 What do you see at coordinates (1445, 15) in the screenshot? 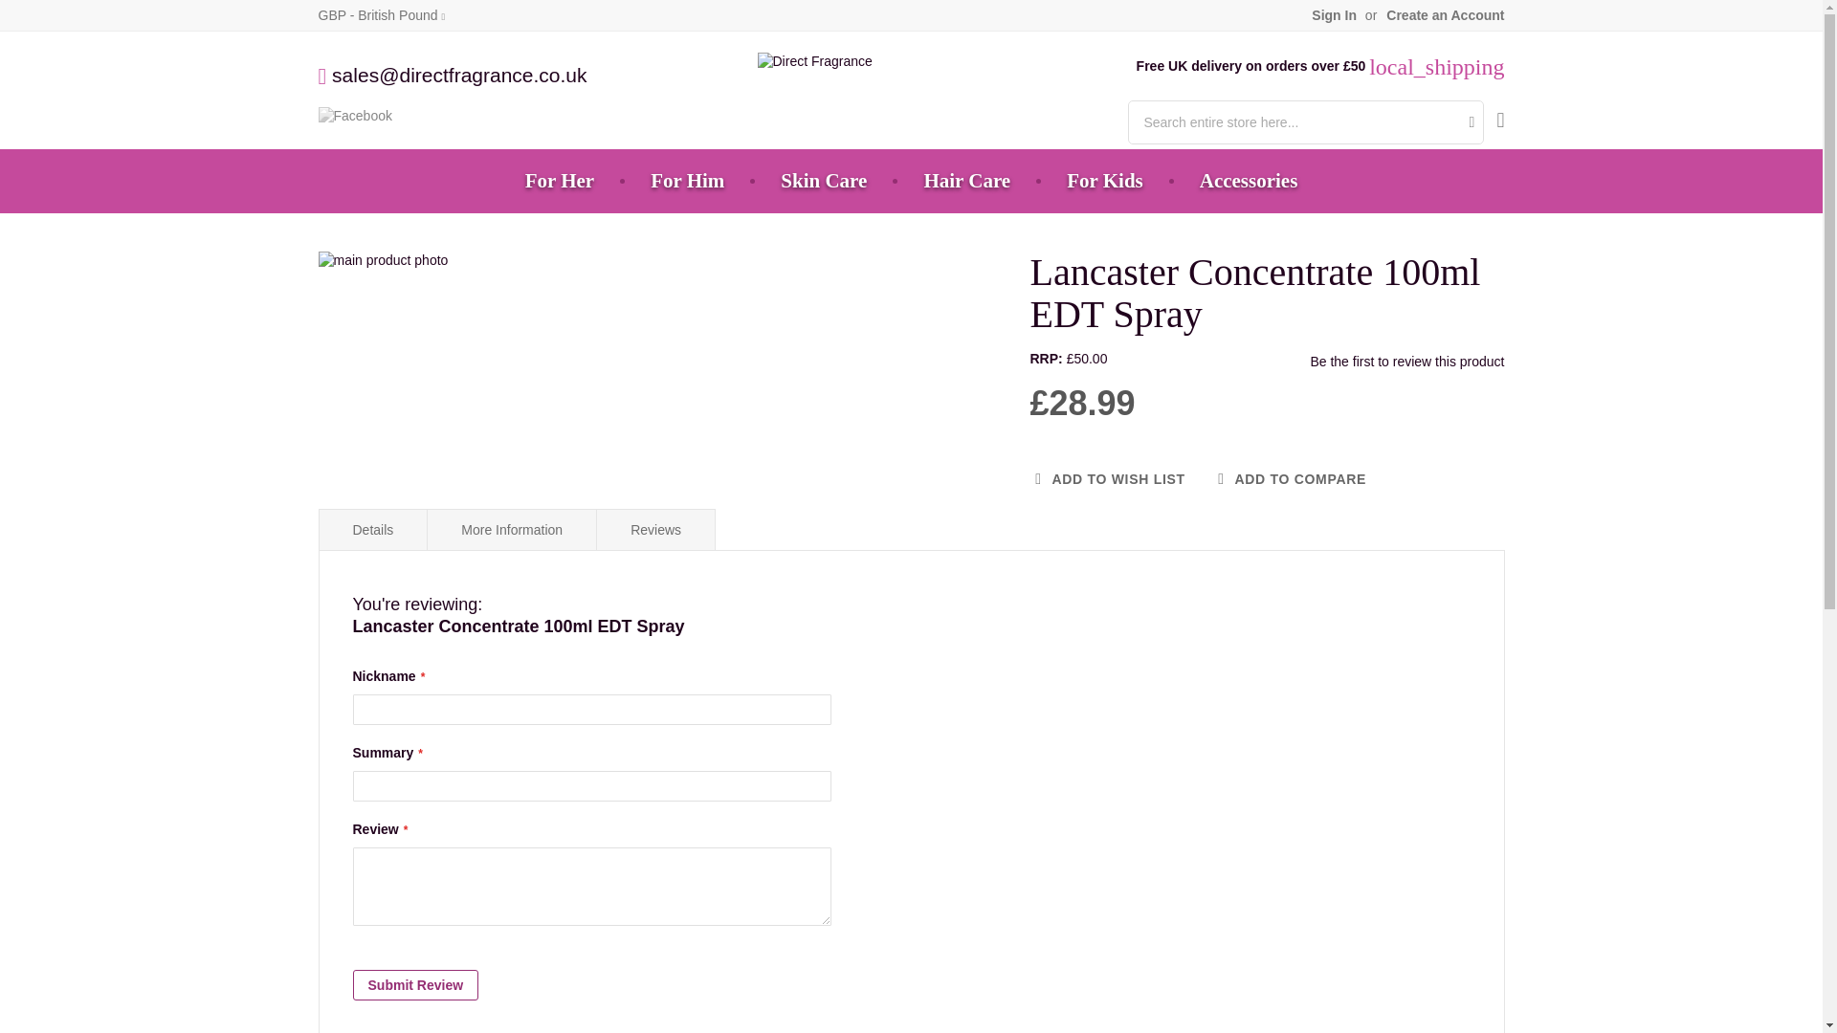
I see `Create an Account` at bounding box center [1445, 15].